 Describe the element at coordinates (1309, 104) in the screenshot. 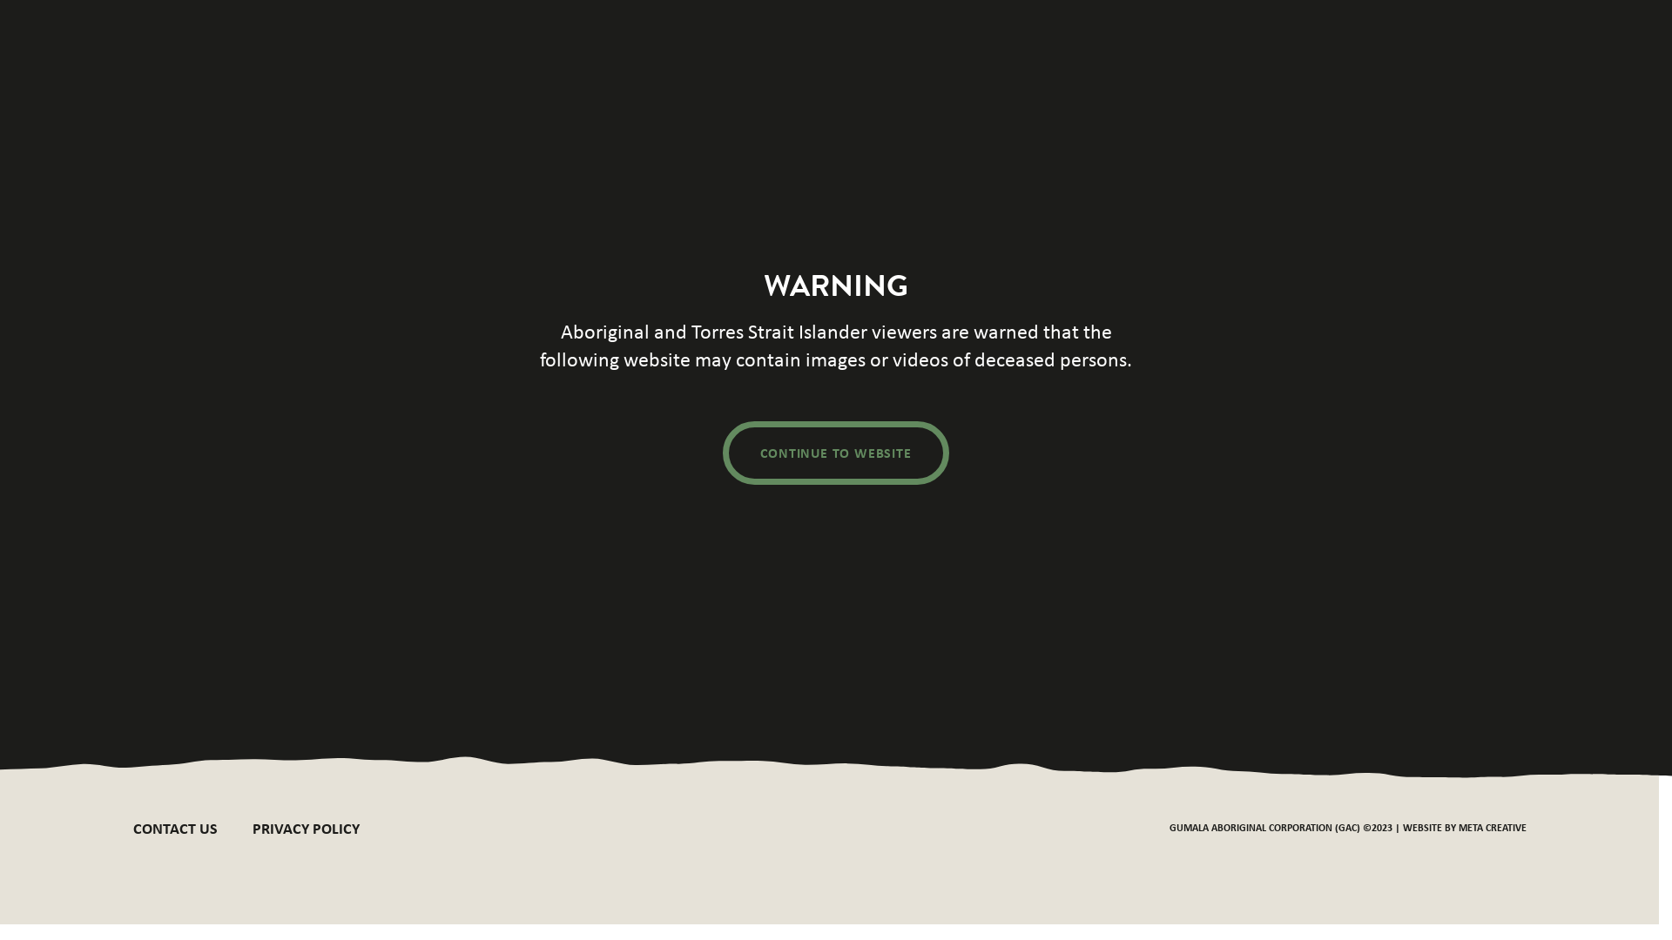

I see `GUMALA ENTERPRISES PTY LTD` at that location.